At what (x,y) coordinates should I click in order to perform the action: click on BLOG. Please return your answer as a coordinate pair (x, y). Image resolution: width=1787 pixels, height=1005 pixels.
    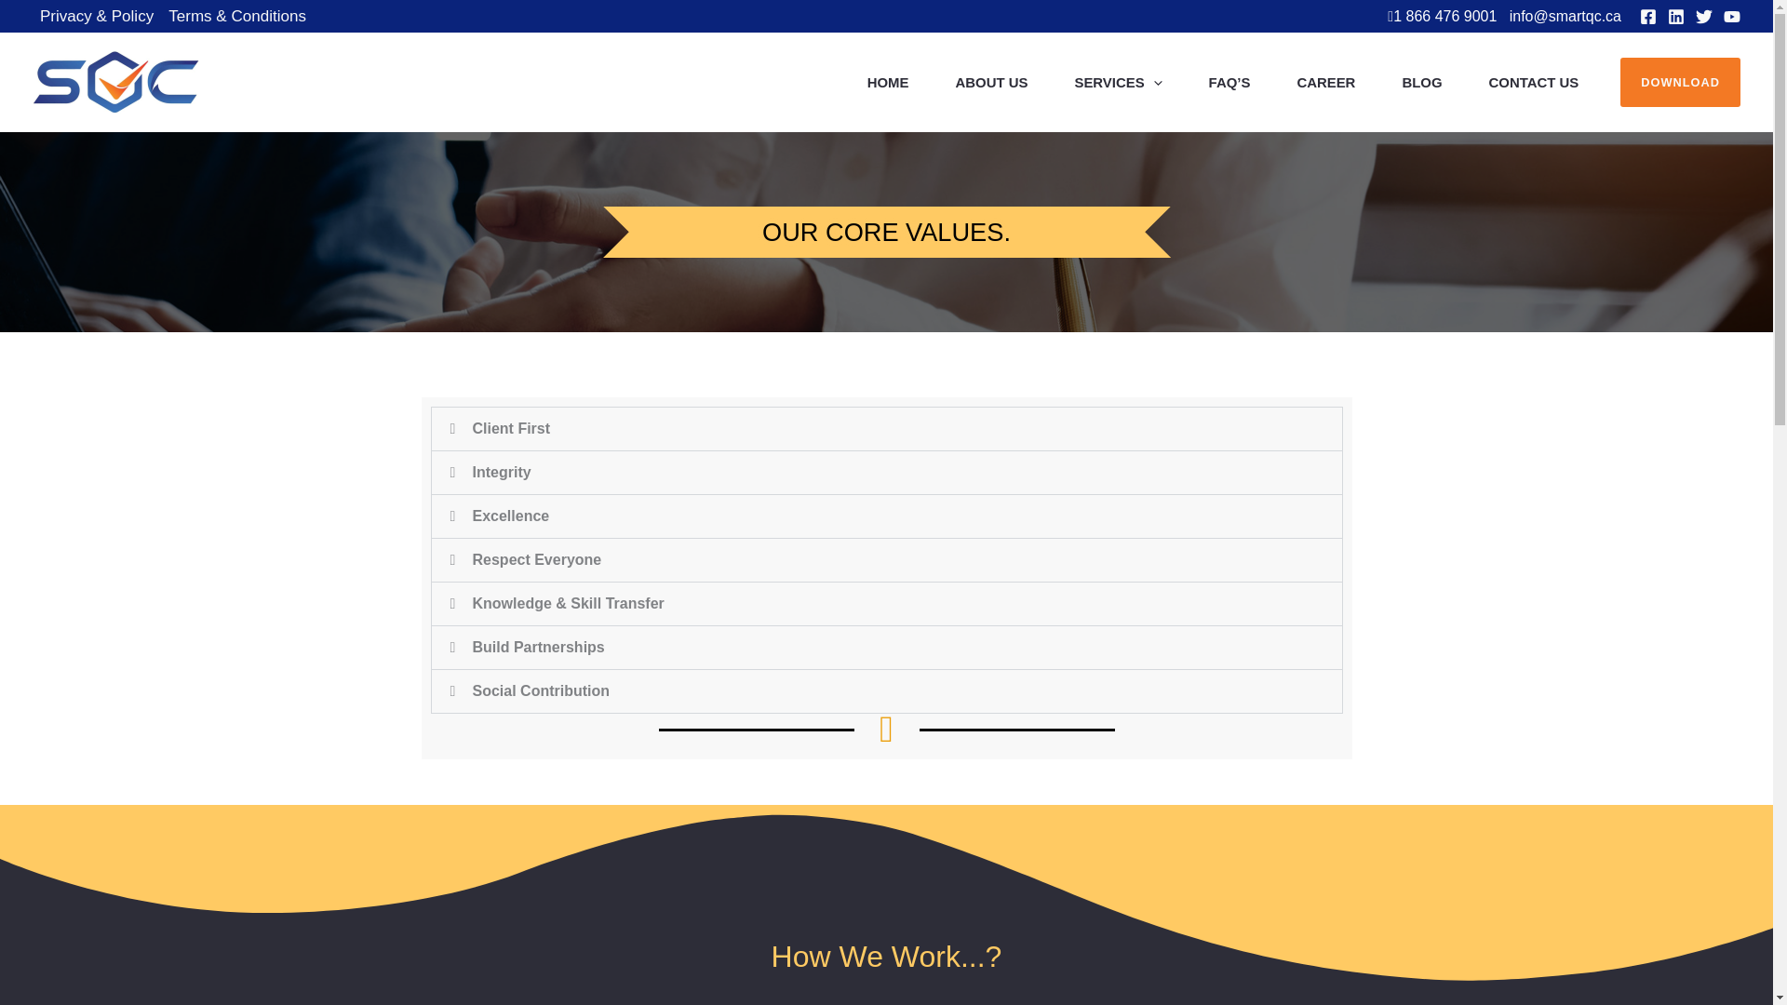
    Looking at the image, I should click on (1421, 82).